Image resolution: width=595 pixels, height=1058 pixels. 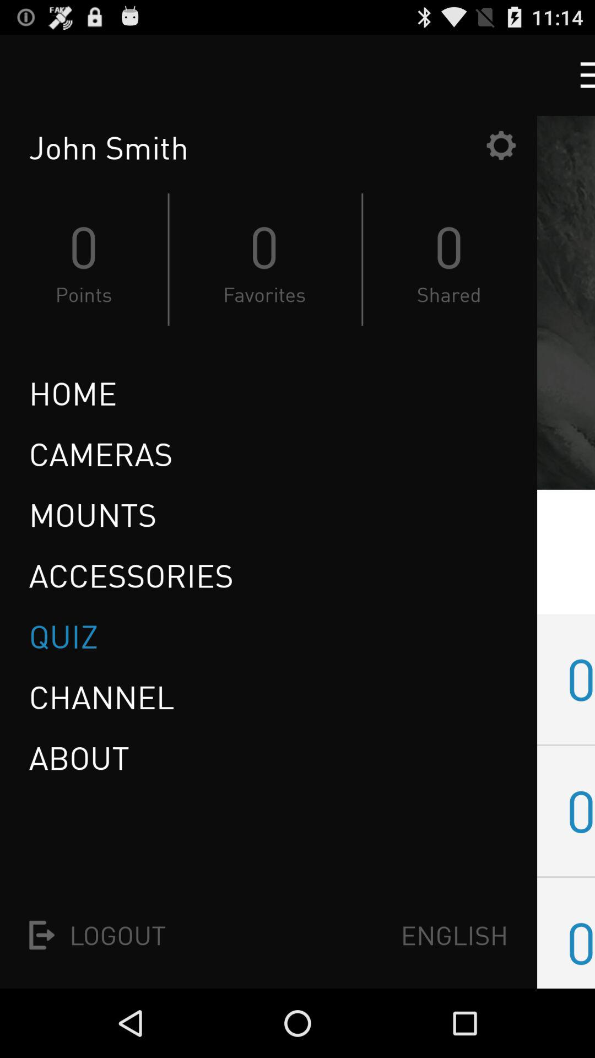 What do you see at coordinates (131, 575) in the screenshot?
I see `tap icon below the mounts icon` at bounding box center [131, 575].